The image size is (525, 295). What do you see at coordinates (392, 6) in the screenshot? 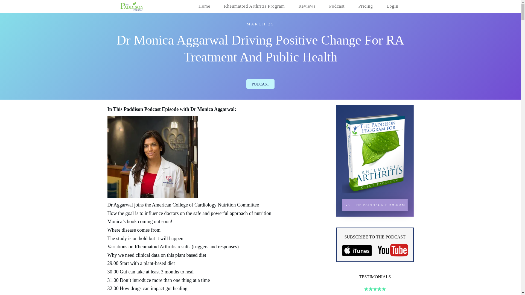
I see `Login` at bounding box center [392, 6].